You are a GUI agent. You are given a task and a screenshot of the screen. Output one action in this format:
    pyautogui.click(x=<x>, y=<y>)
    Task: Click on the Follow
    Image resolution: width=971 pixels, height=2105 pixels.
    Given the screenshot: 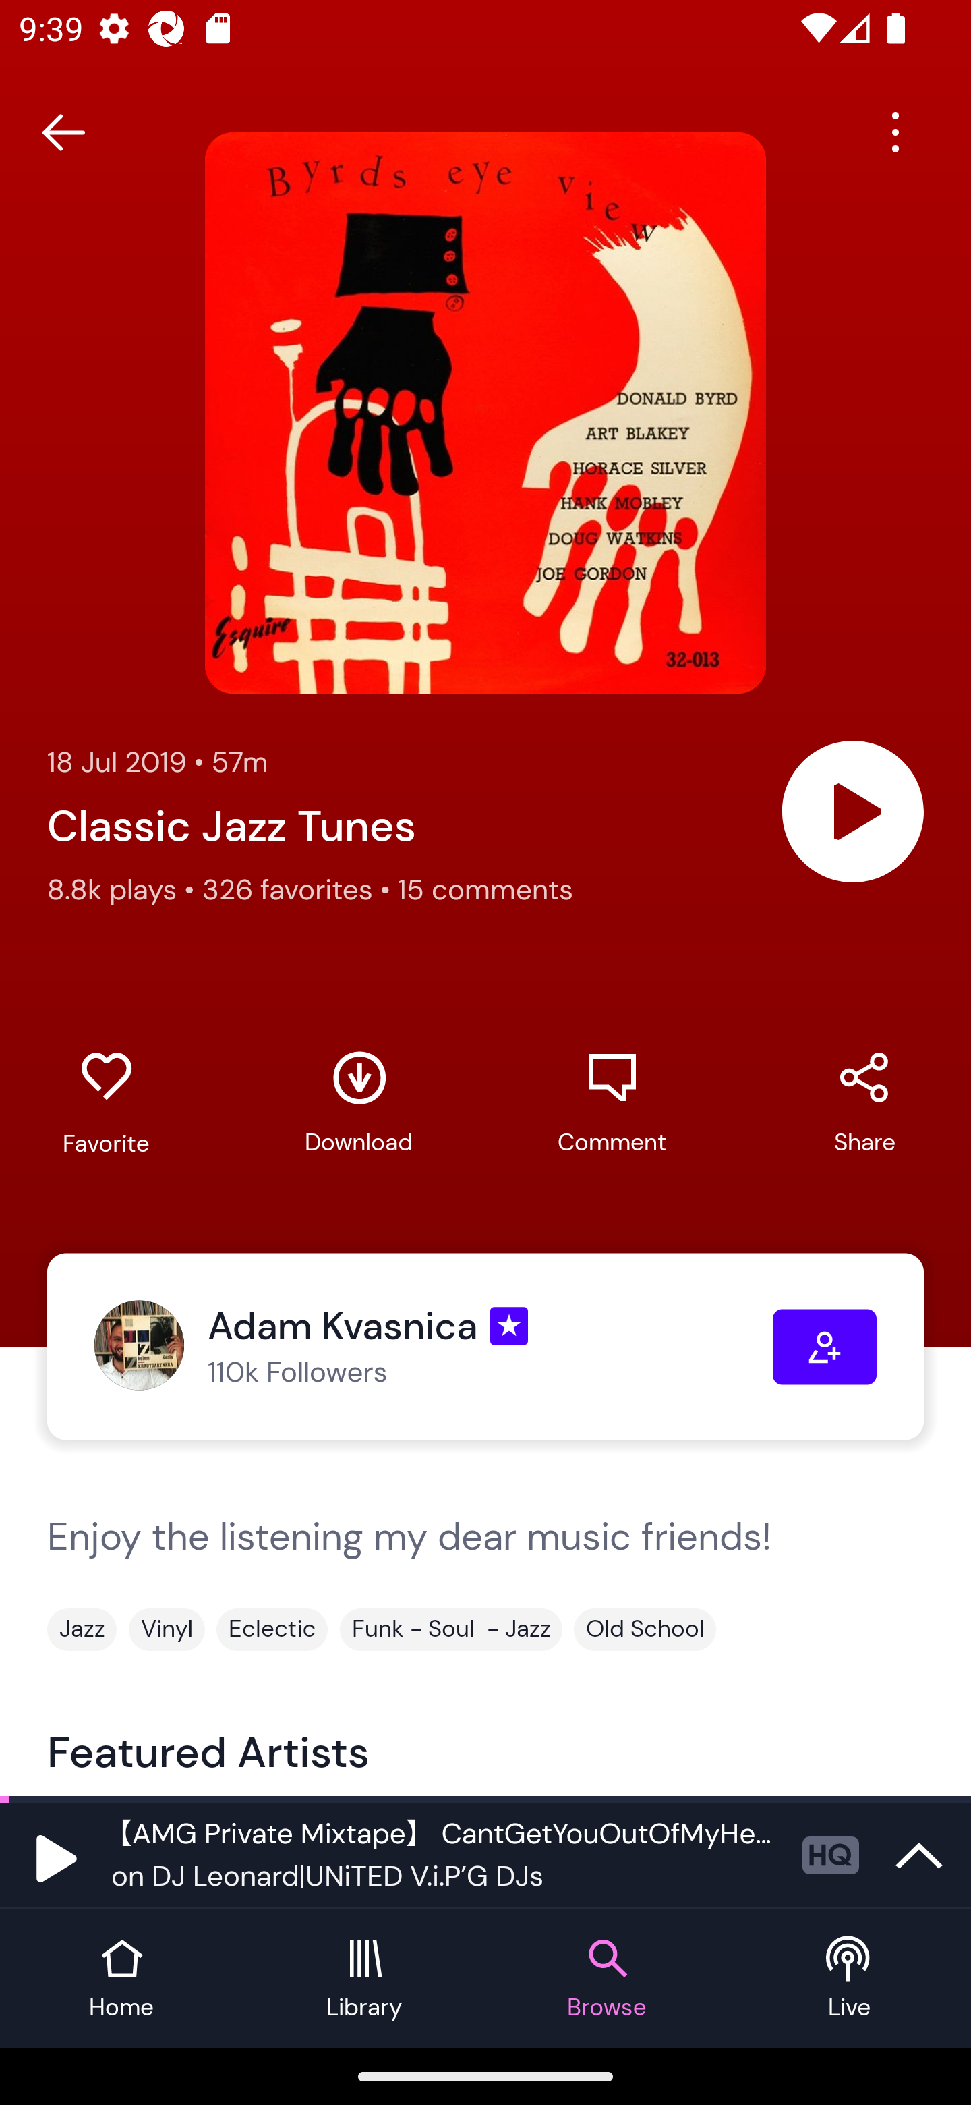 What is the action you would take?
    pyautogui.click(x=825, y=1347)
    